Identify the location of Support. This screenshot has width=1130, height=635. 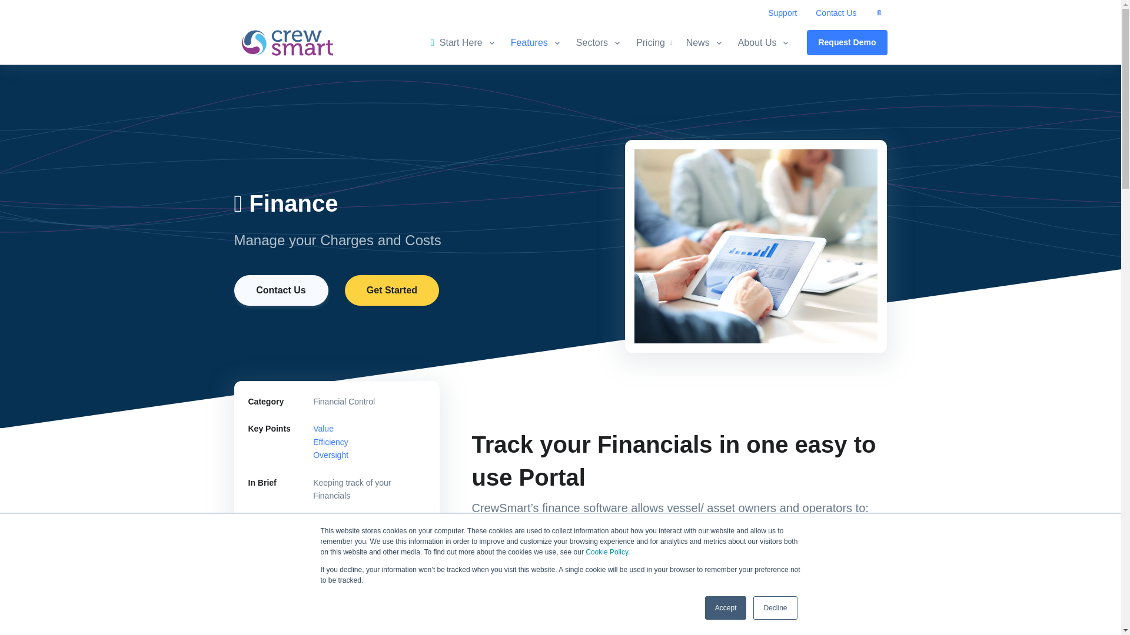
(782, 13).